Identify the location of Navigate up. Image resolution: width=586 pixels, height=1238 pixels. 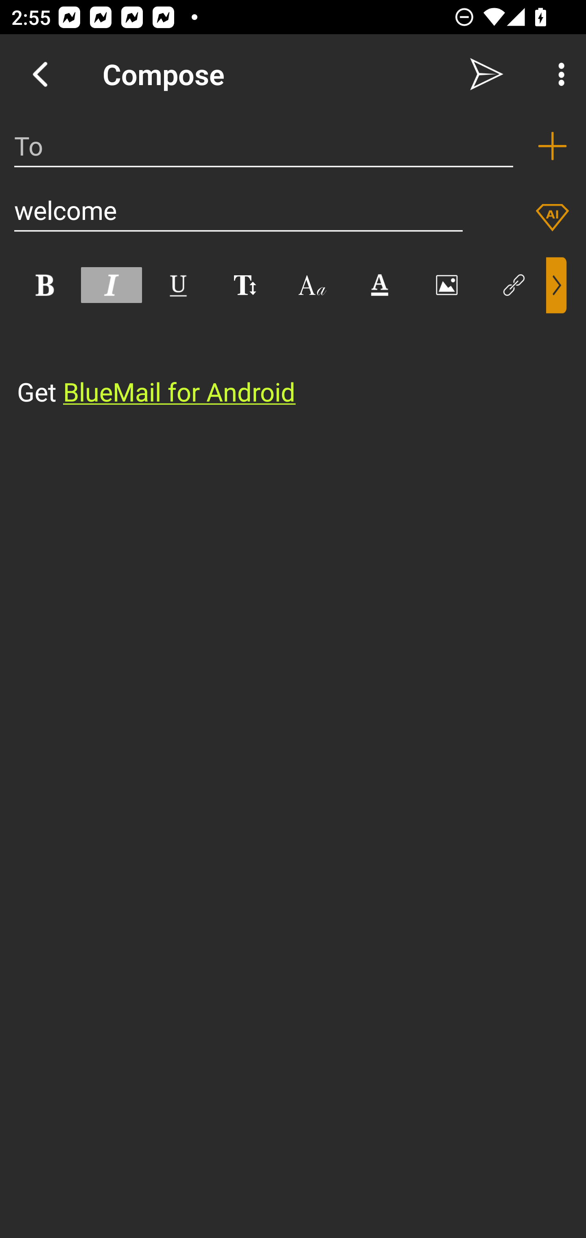
(40, 74).